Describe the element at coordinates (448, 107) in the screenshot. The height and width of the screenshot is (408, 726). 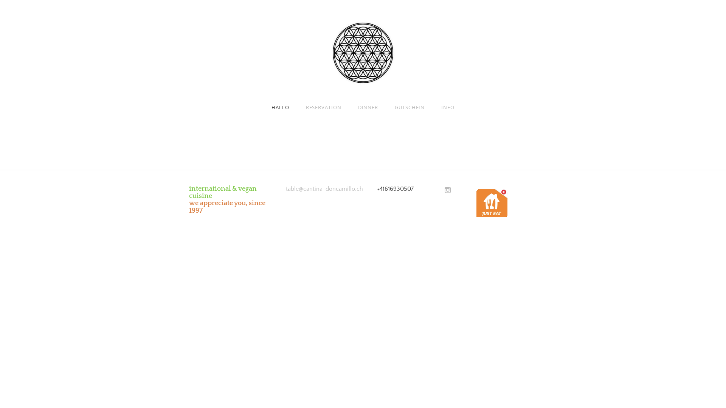
I see `INFO` at that location.